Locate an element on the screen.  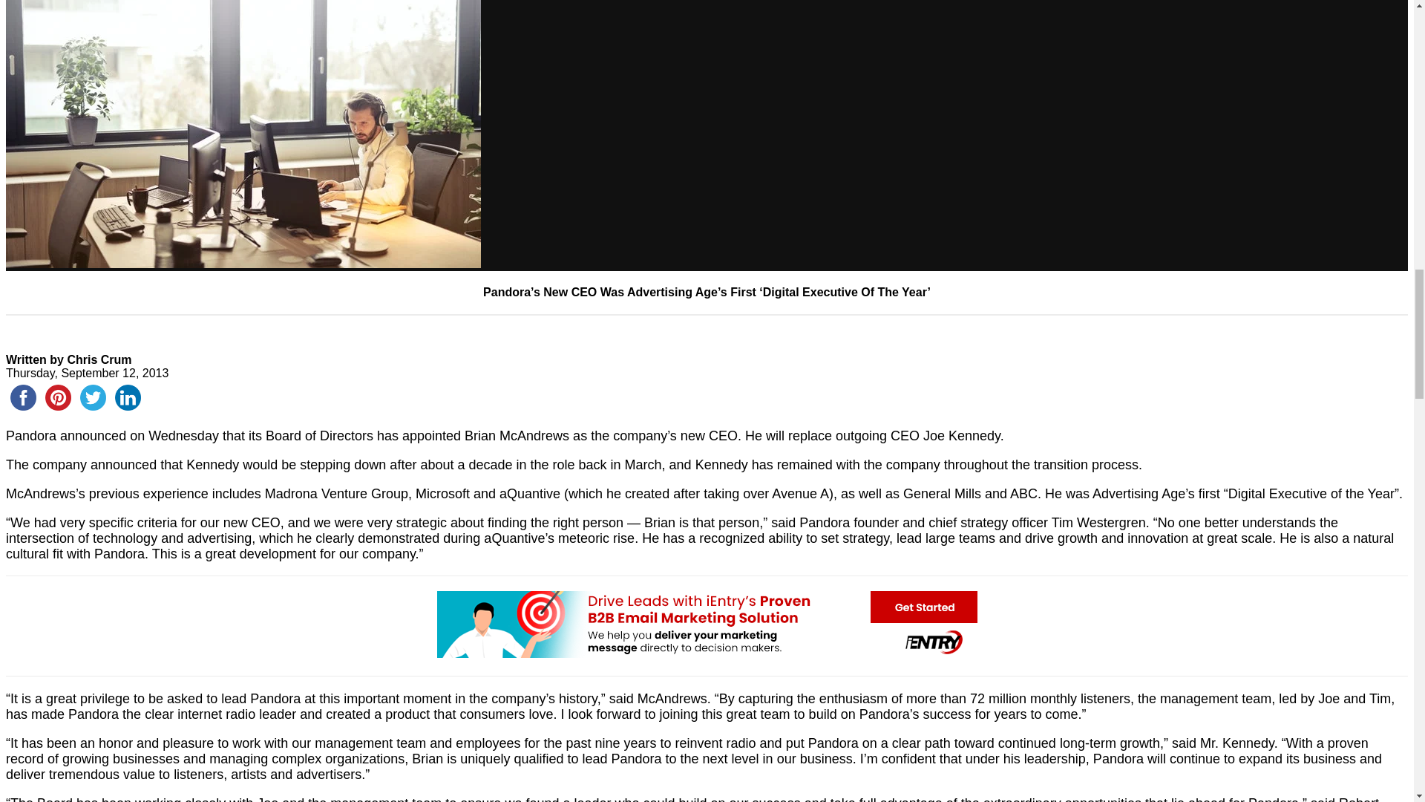
linkedin is located at coordinates (128, 397).